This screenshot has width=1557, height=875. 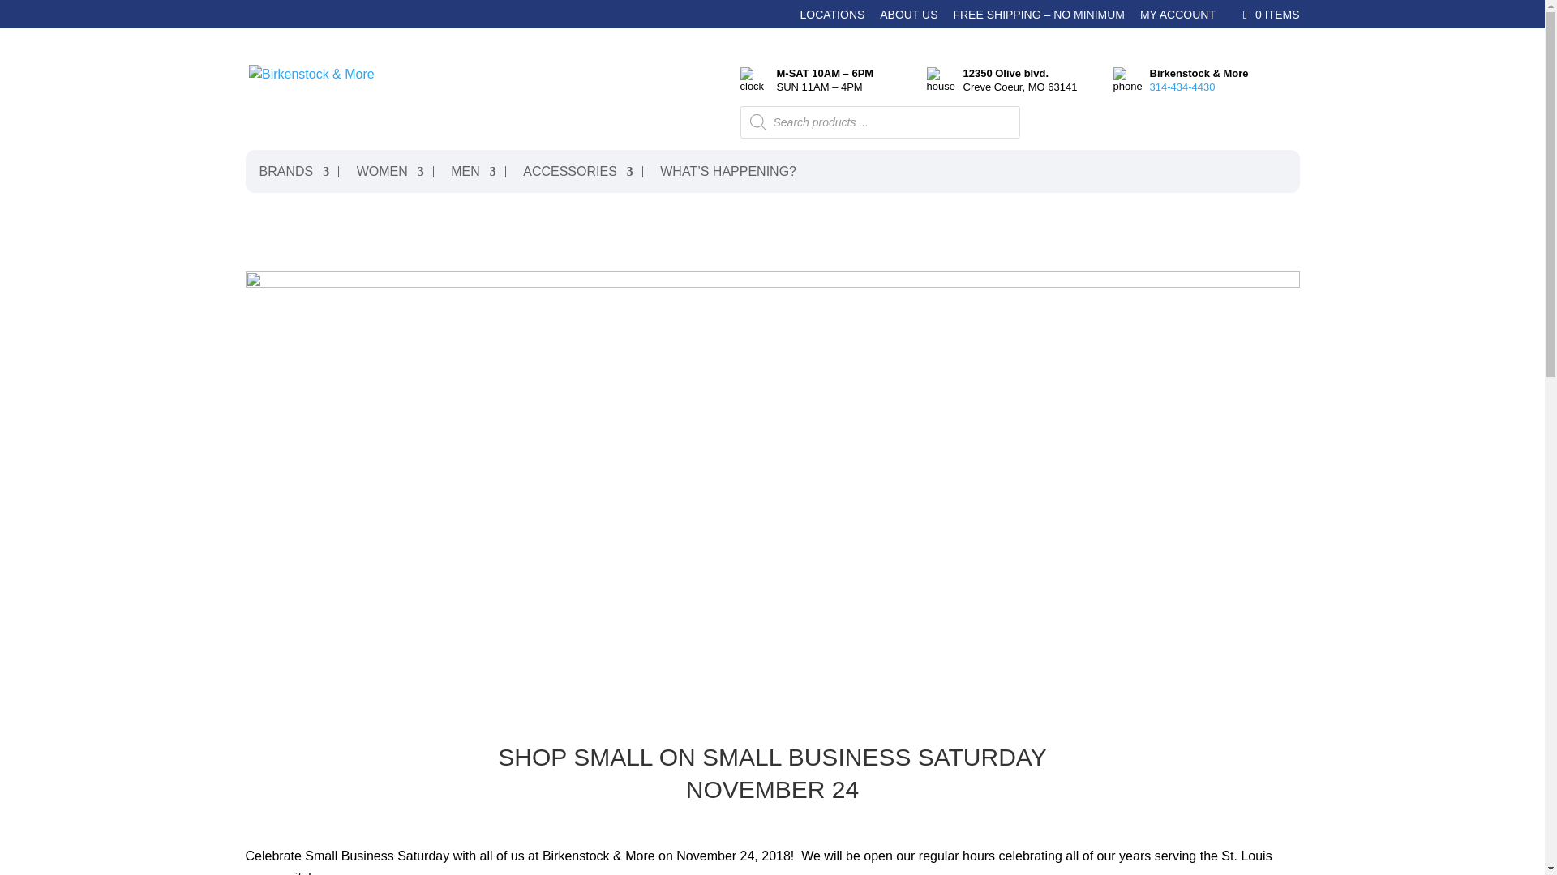 What do you see at coordinates (388, 172) in the screenshot?
I see `WOMEN` at bounding box center [388, 172].